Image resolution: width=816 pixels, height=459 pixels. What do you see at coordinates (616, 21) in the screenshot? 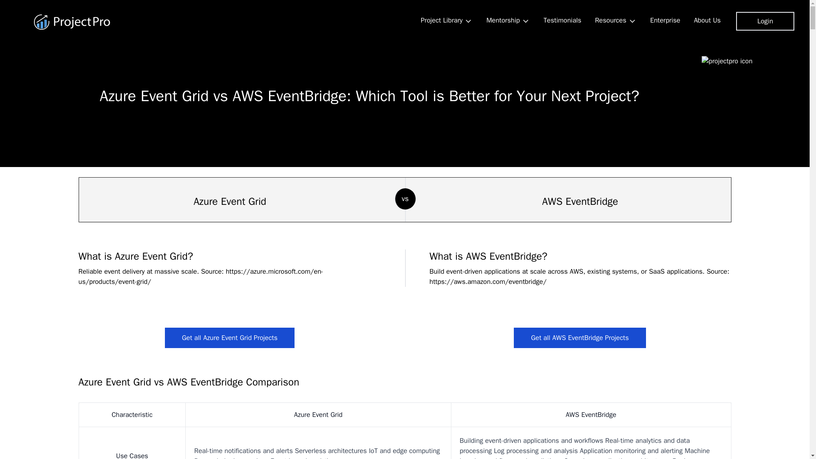
I see `Resources` at bounding box center [616, 21].